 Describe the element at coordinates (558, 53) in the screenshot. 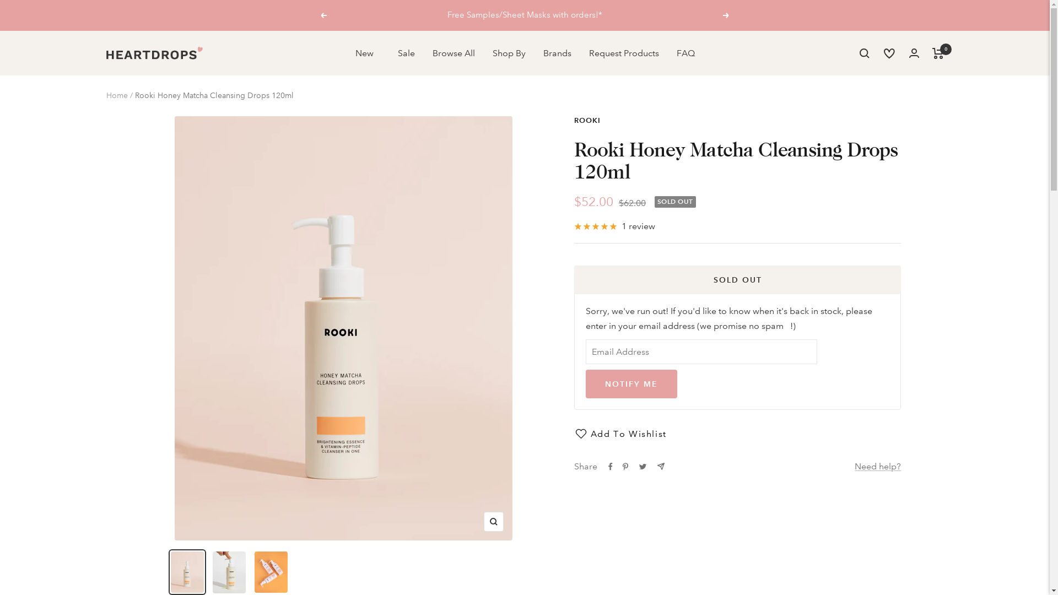

I see `Brands` at that location.